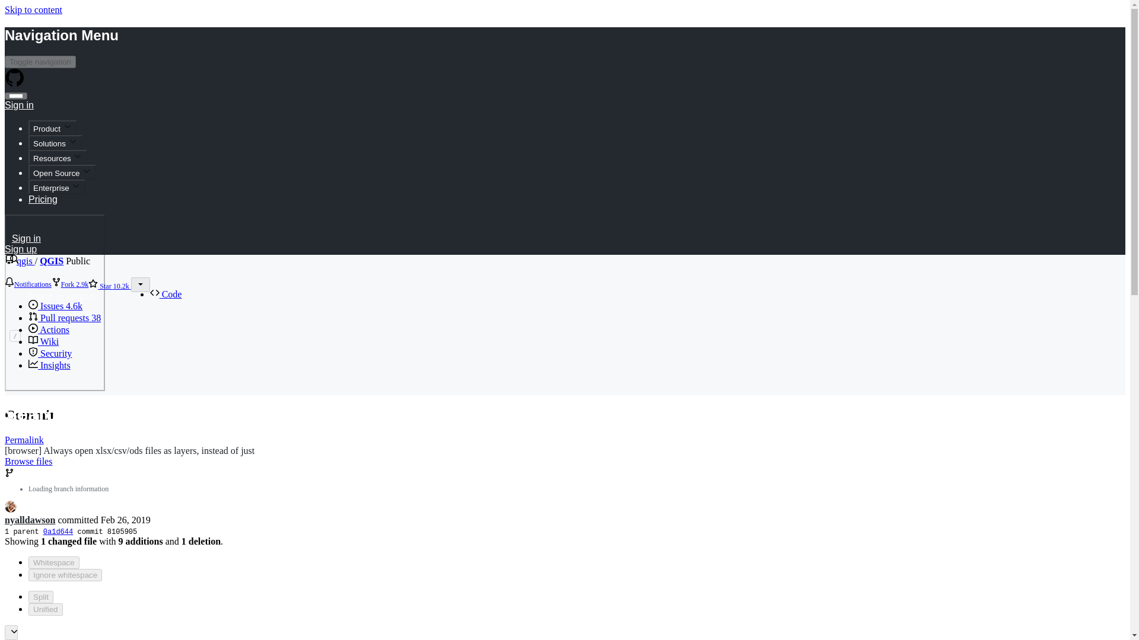 The image size is (1139, 640). I want to click on 2,938, so click(82, 284).